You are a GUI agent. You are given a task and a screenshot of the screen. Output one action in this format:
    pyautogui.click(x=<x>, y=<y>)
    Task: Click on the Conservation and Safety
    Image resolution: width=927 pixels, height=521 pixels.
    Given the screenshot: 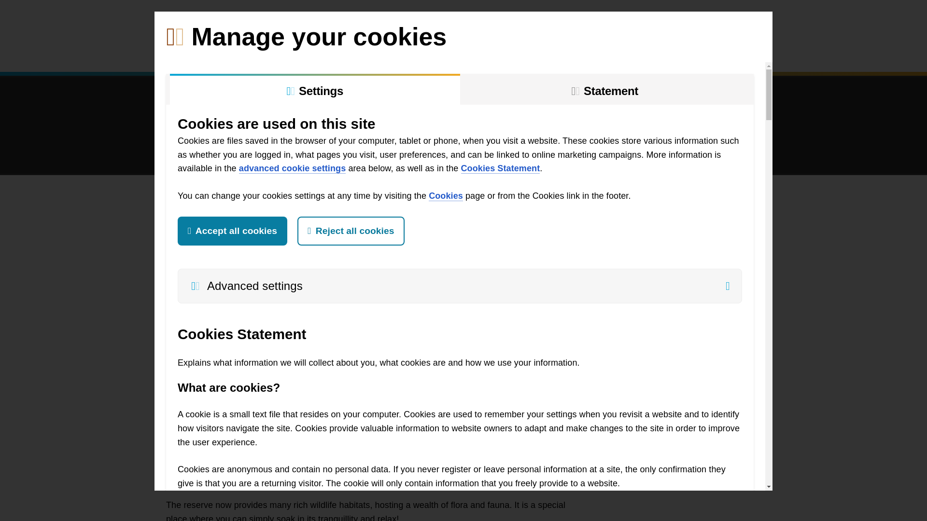 What is the action you would take?
    pyautogui.click(x=437, y=53)
    